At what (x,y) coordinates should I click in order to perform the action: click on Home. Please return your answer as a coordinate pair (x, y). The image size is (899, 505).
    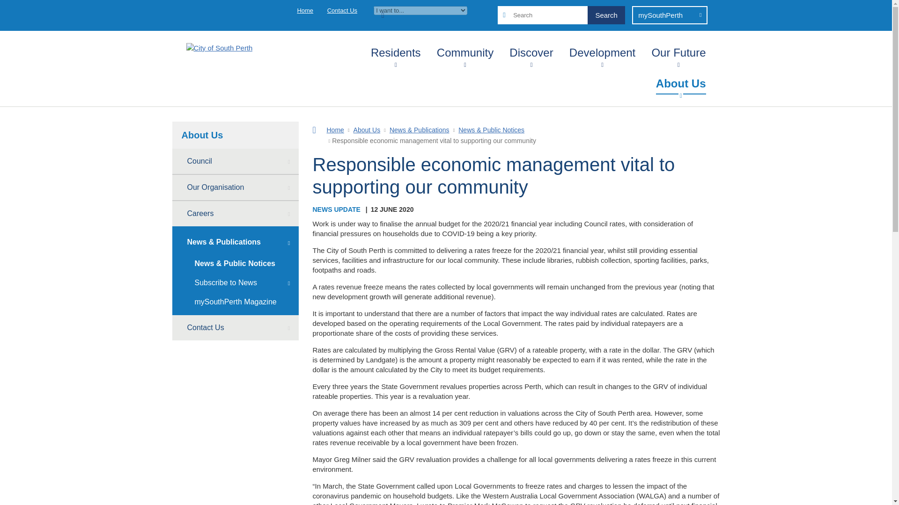
    Looking at the image, I should click on (304, 10).